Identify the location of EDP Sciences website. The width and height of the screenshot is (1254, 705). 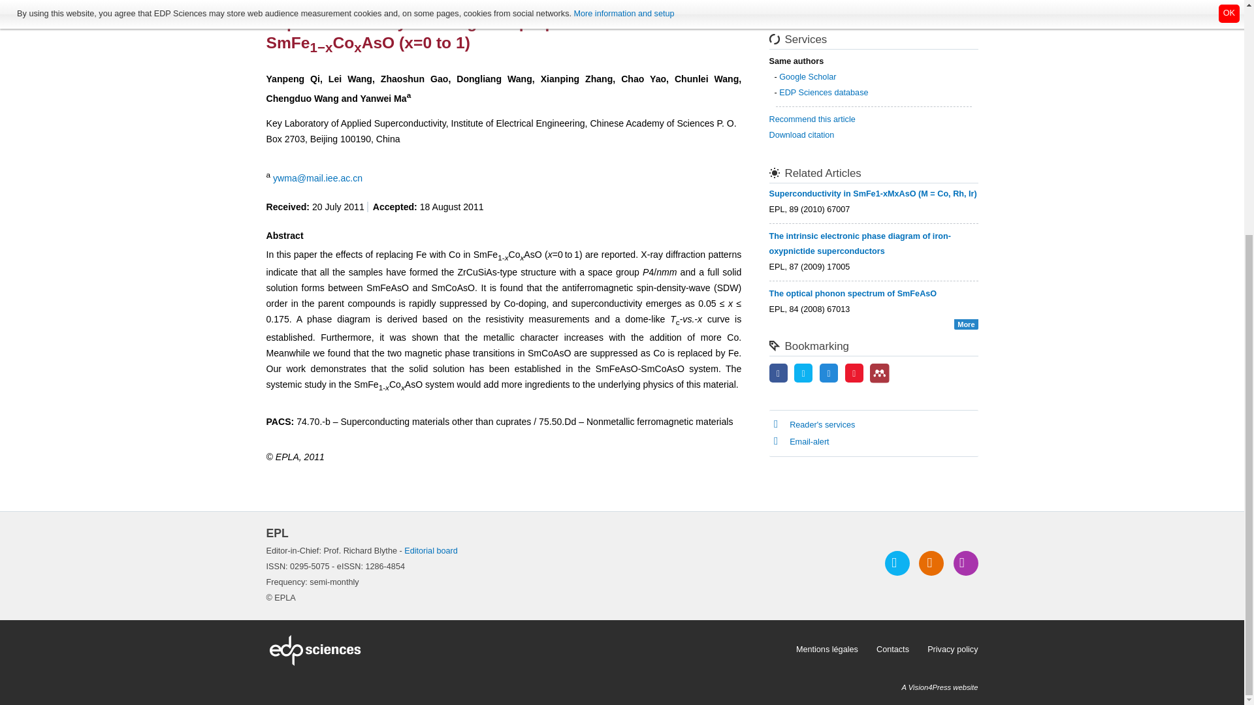
(526, 650).